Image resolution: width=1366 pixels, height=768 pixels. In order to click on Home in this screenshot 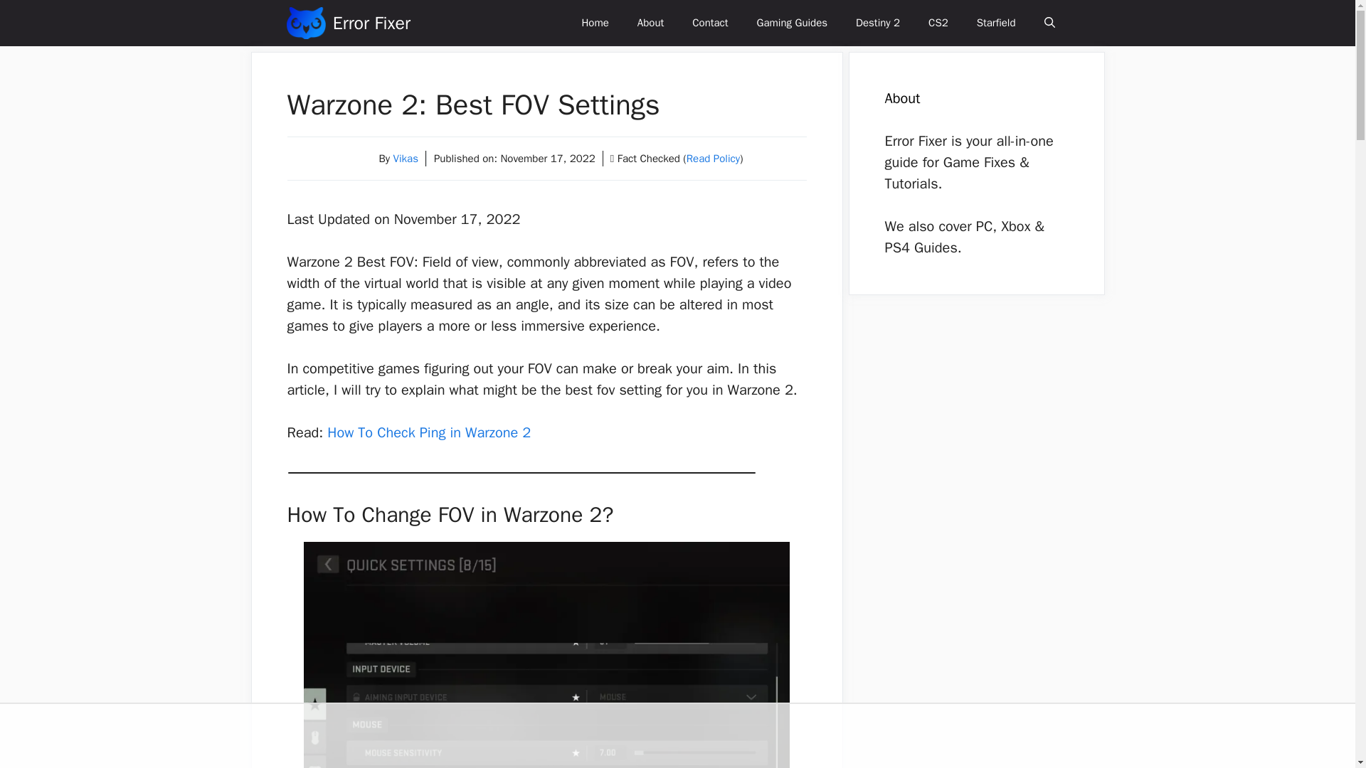, I will do `click(595, 23)`.